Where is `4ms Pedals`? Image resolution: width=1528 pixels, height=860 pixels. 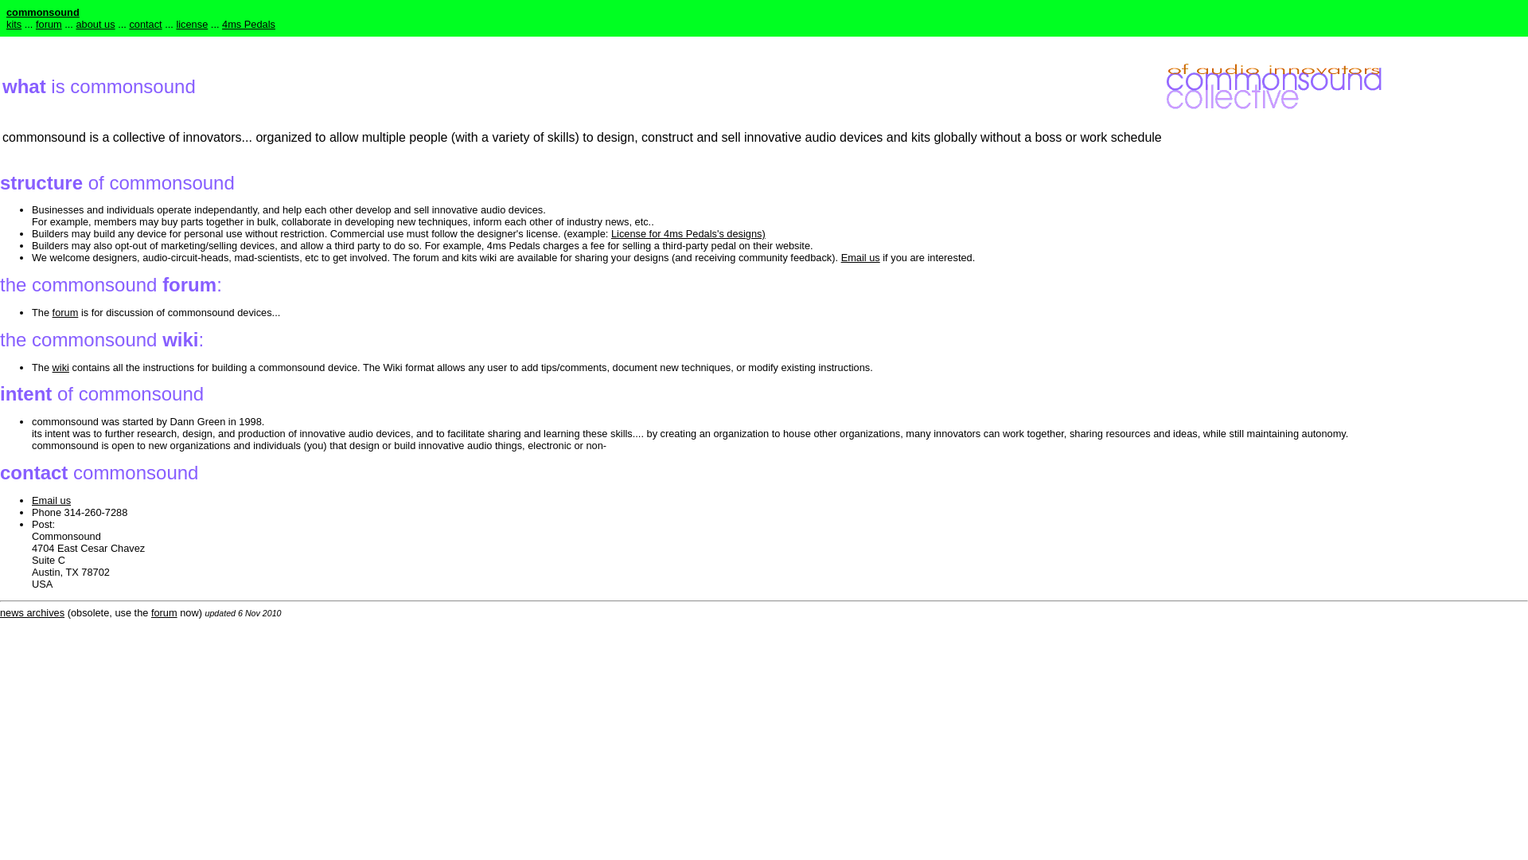 4ms Pedals is located at coordinates (248, 24).